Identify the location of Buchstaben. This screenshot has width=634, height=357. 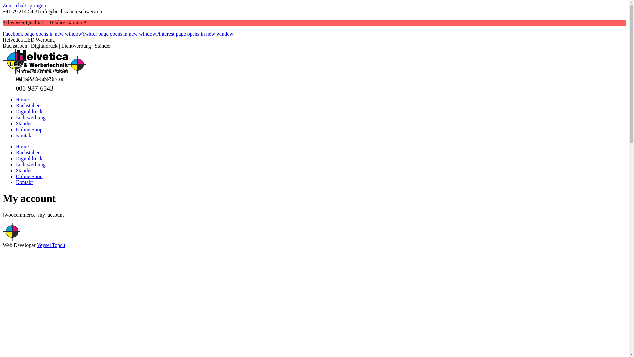
(28, 153).